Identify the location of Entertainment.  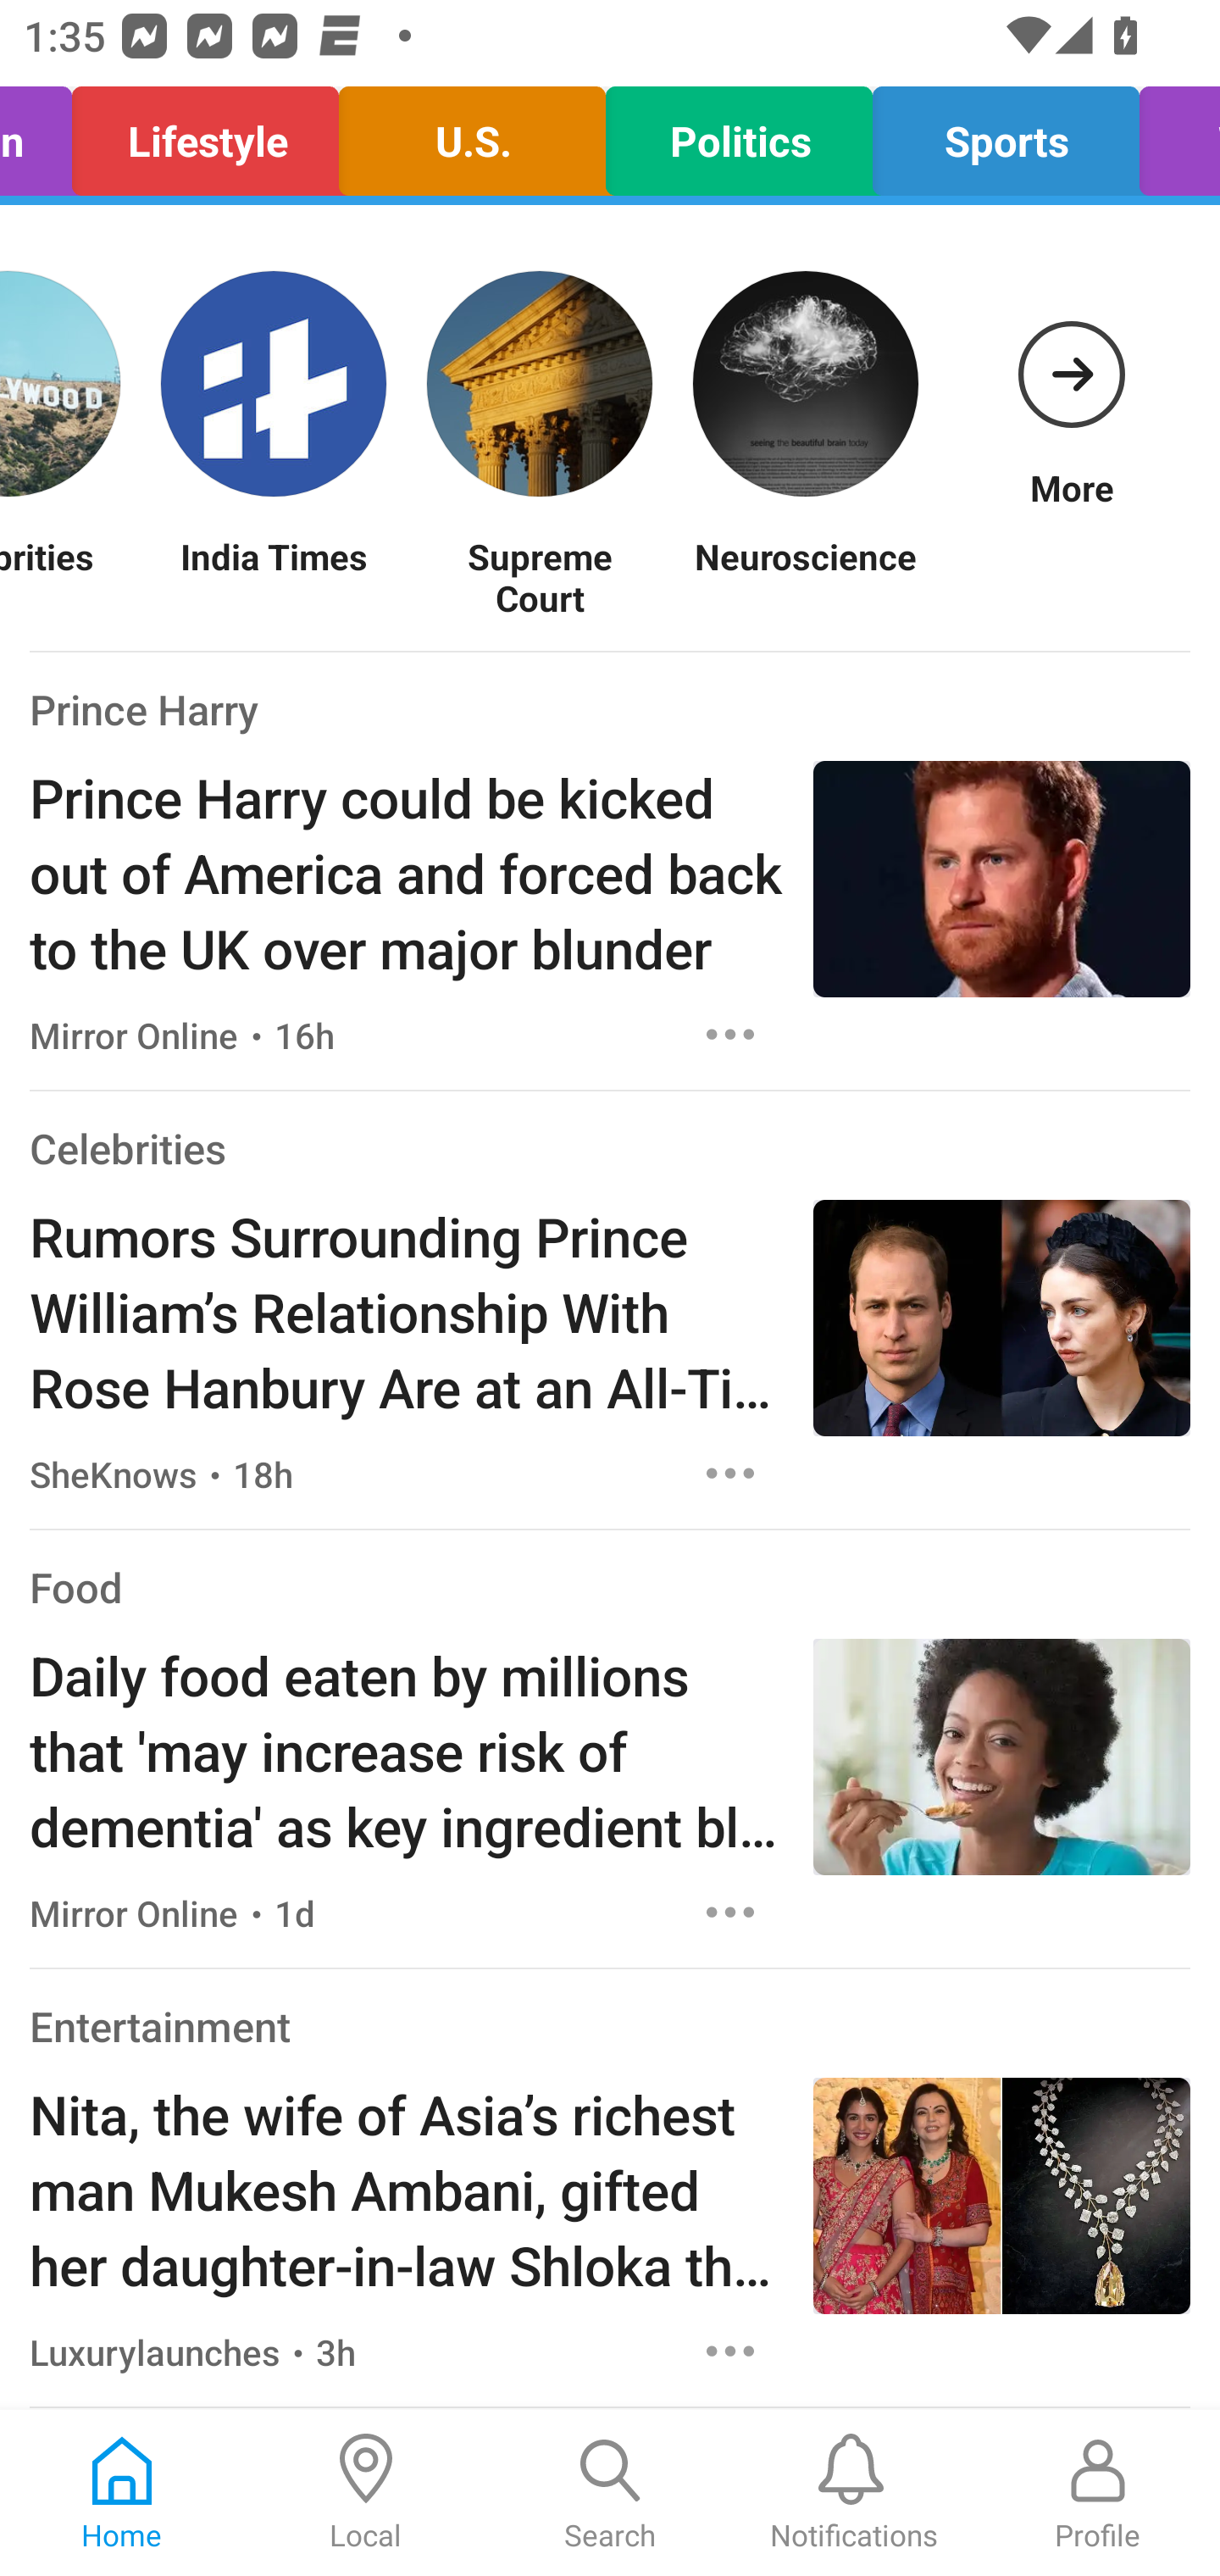
(160, 2025).